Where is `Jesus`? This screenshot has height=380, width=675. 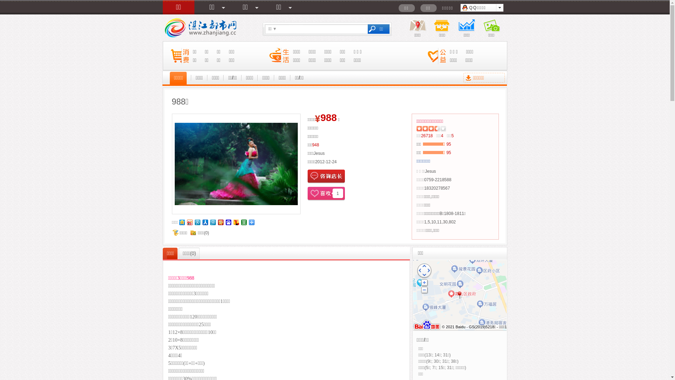 Jesus is located at coordinates (430, 171).